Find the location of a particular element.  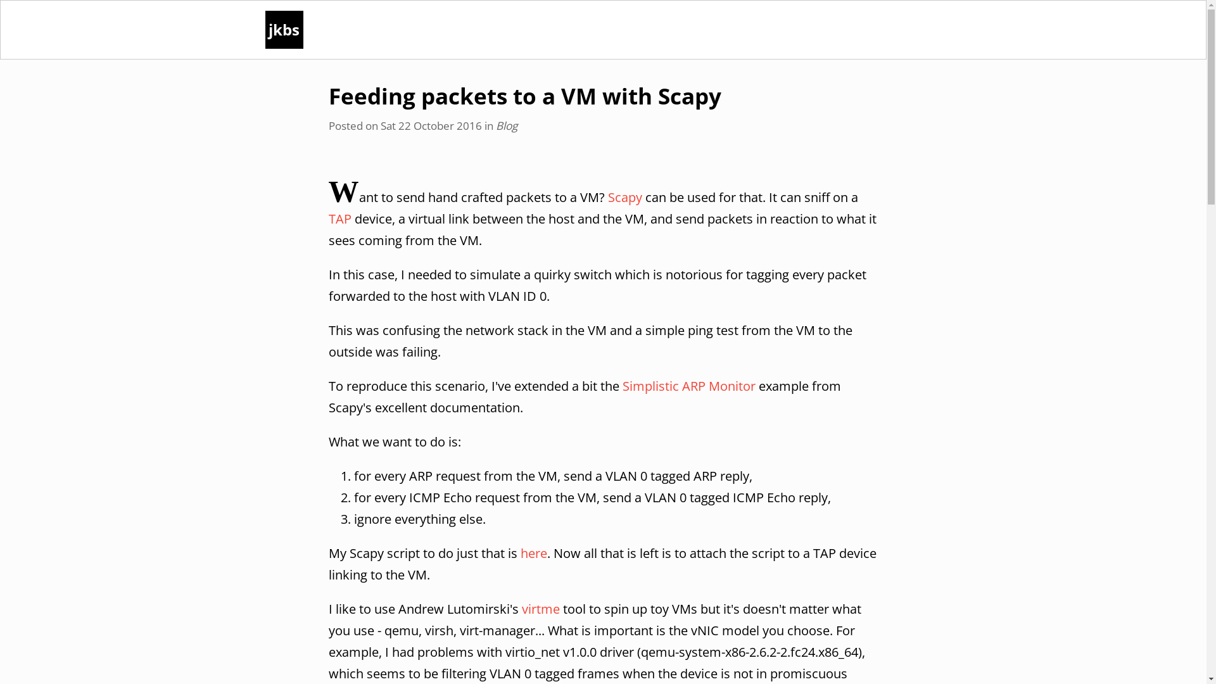

Simplistic ARP Monitor is located at coordinates (688, 386).